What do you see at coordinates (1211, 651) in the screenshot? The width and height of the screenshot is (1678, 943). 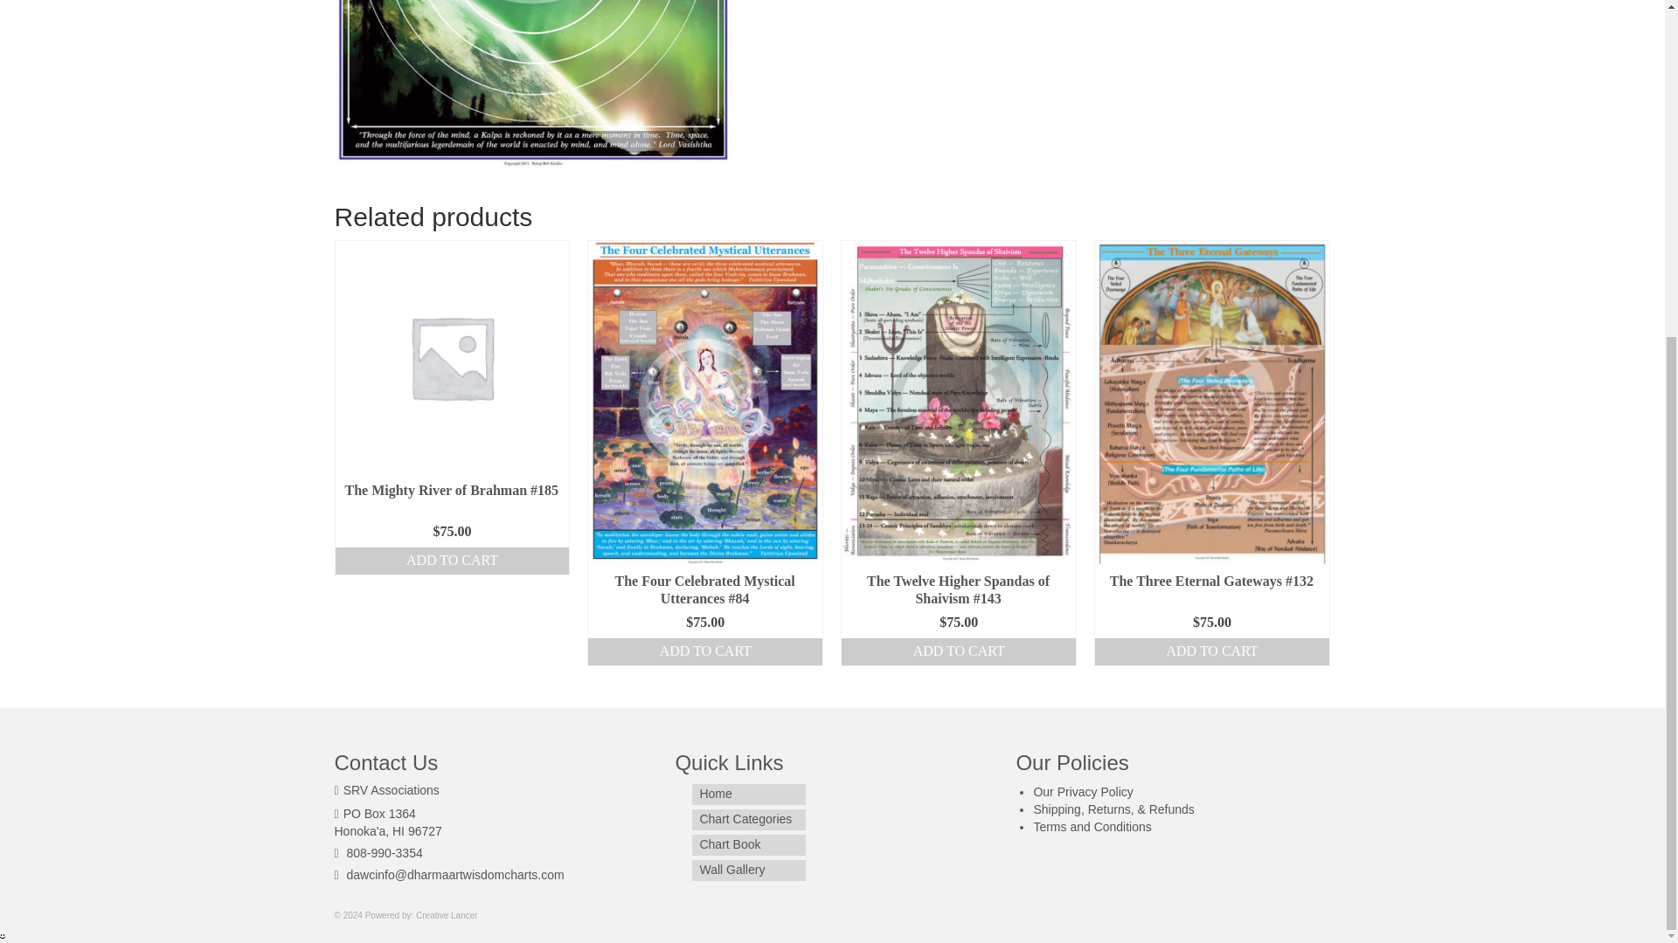 I see `ADD TO CART` at bounding box center [1211, 651].